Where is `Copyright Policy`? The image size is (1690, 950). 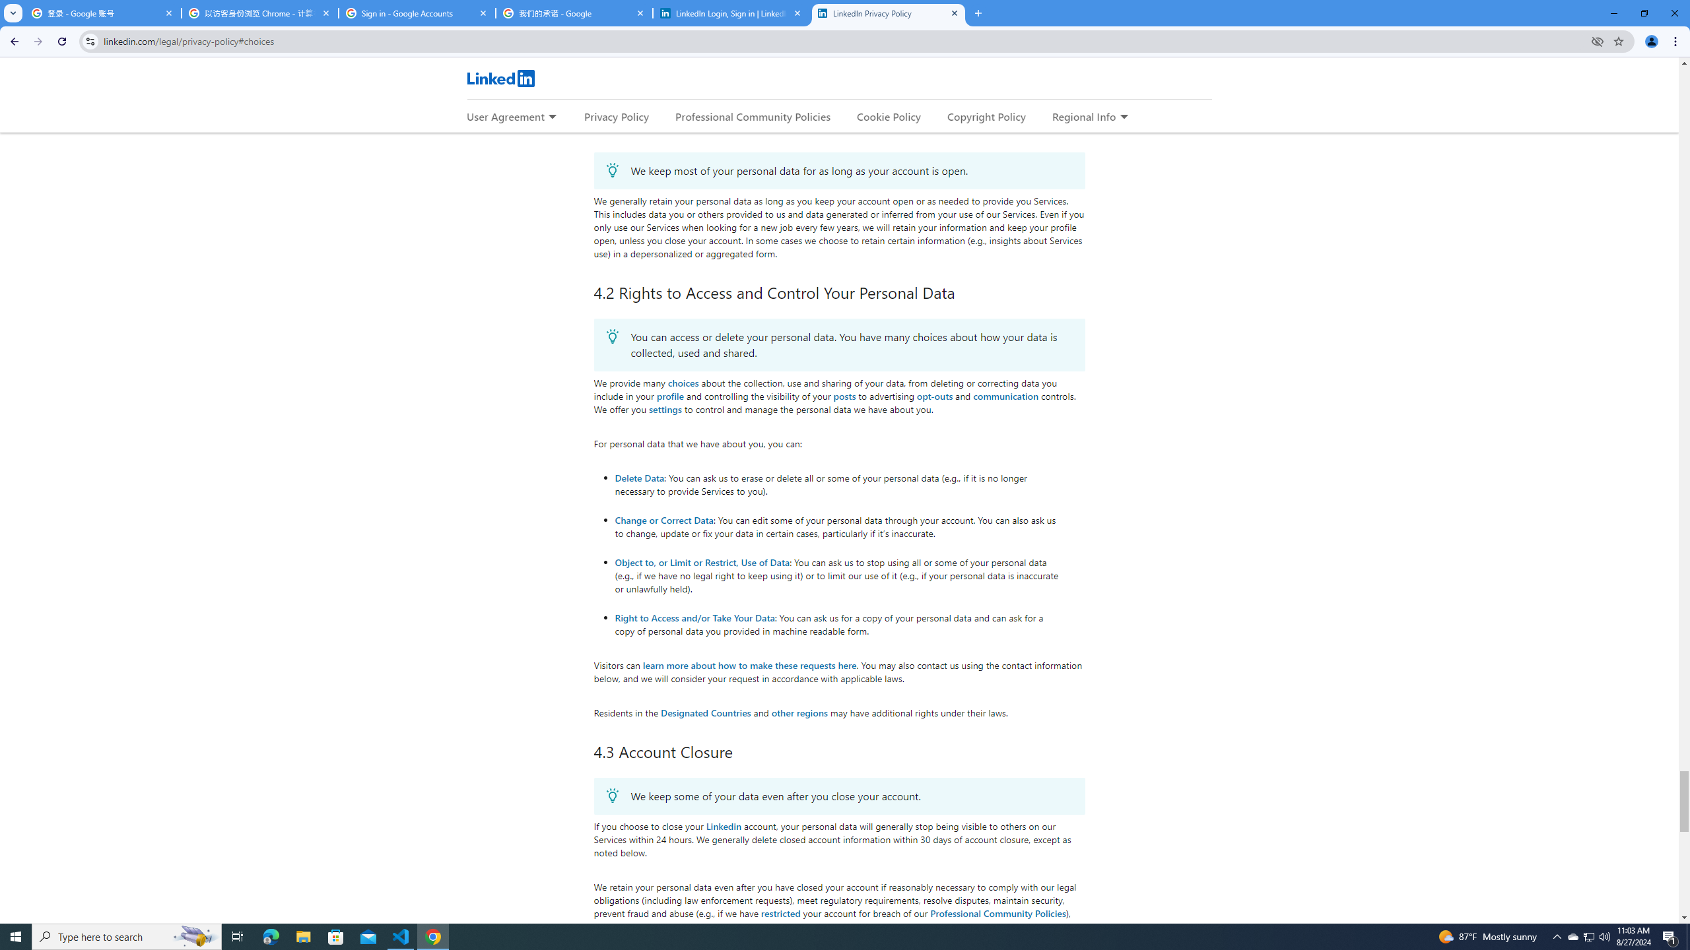
Copyright Policy is located at coordinates (986, 116).